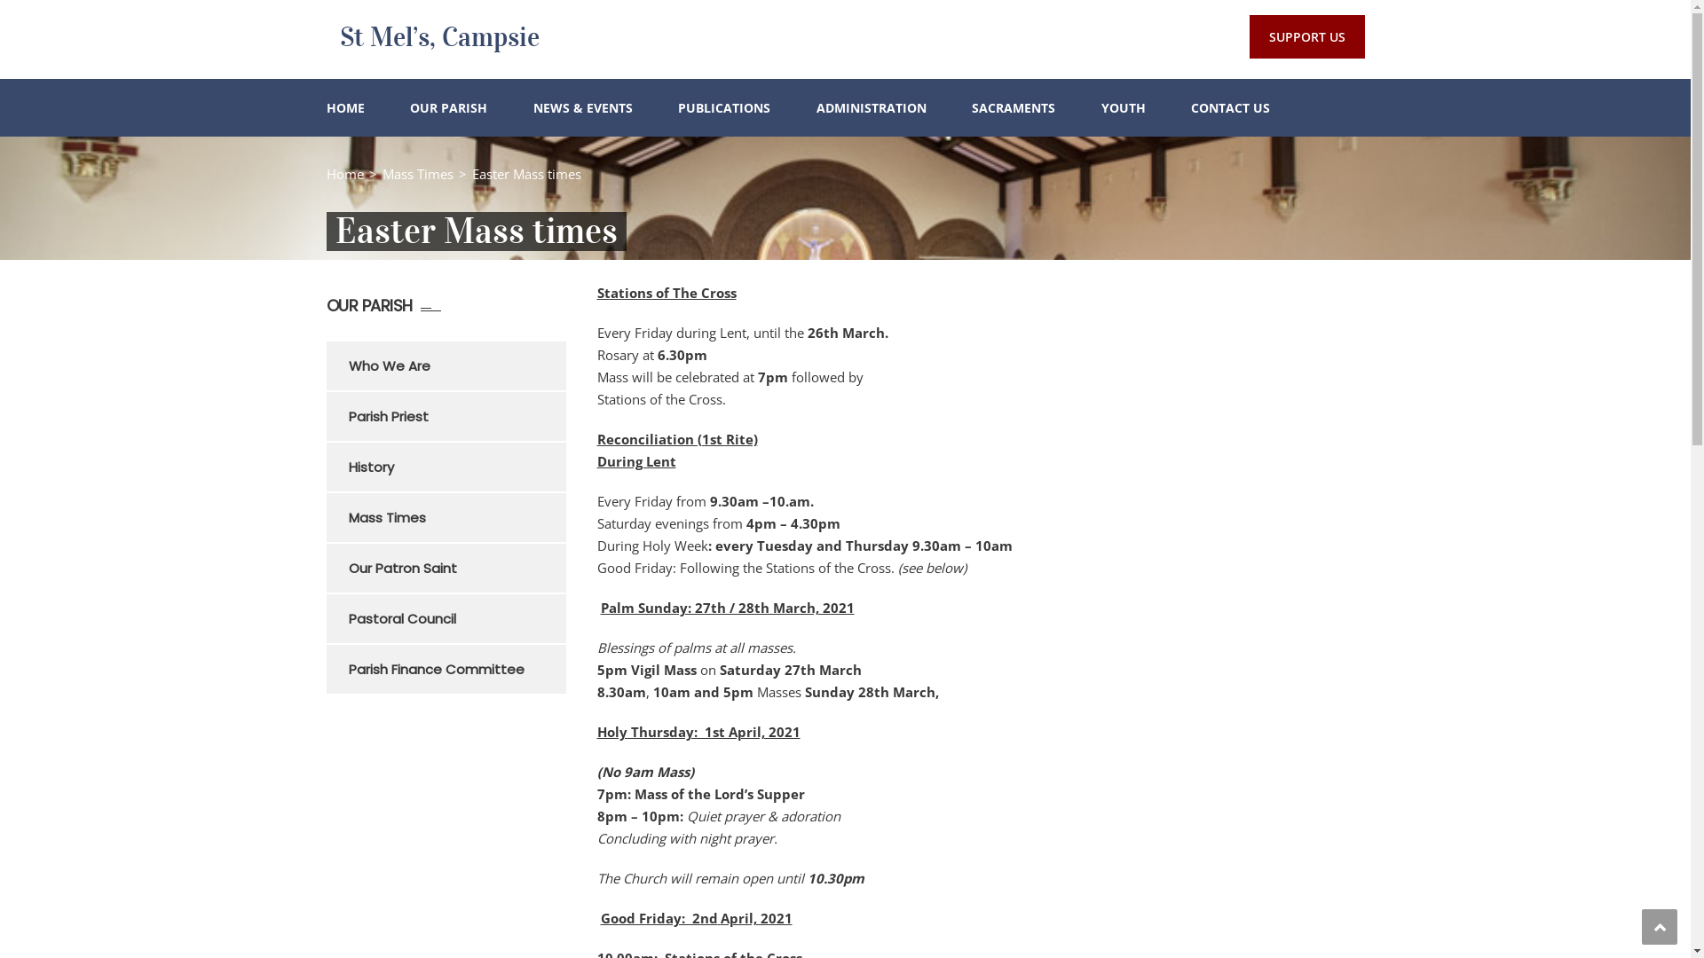 This screenshot has height=958, width=1704. What do you see at coordinates (456, 619) in the screenshot?
I see `Pastoral Council` at bounding box center [456, 619].